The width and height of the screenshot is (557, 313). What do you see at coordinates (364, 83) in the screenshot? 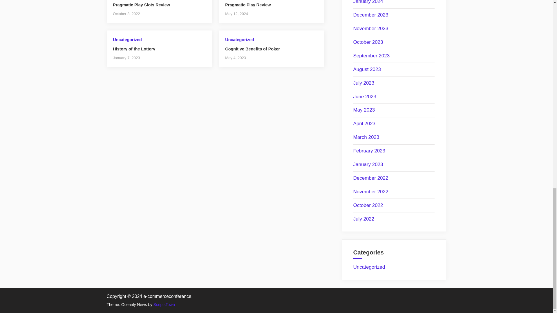
I see `July 2023` at bounding box center [364, 83].